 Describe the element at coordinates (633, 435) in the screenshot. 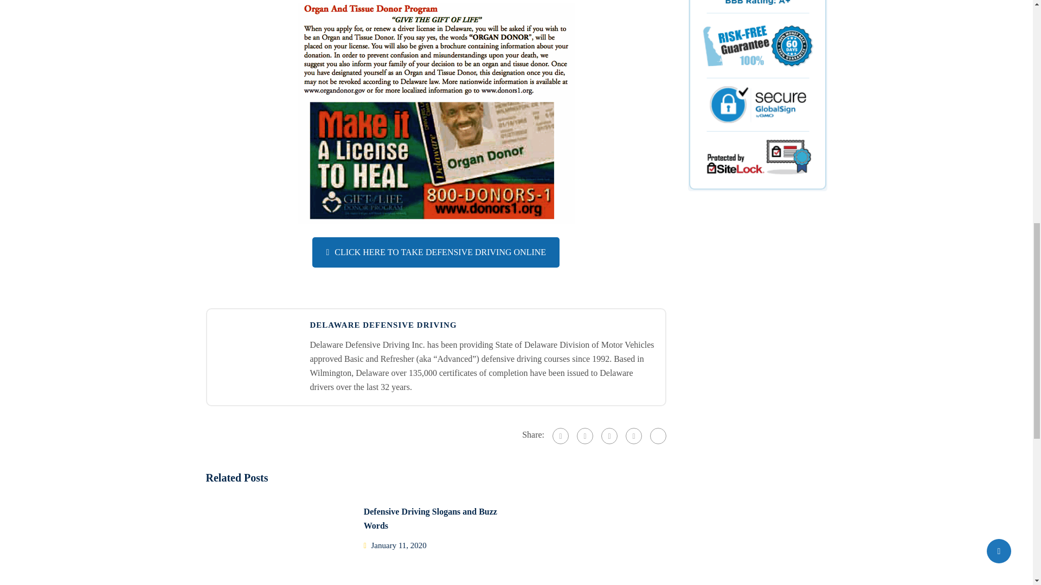

I see `Pinterest` at that location.